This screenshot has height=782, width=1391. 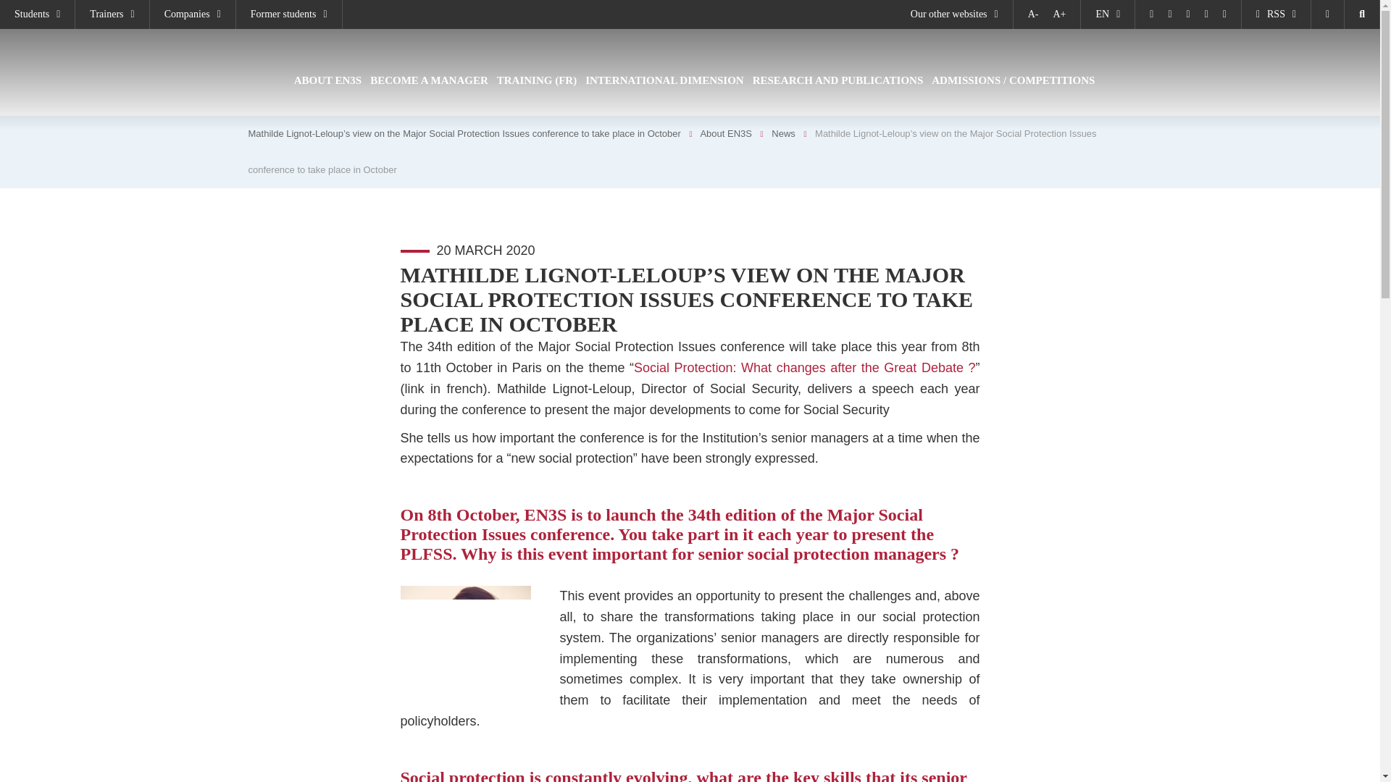 What do you see at coordinates (1328, 14) in the screenshot?
I see `Contact us for more information` at bounding box center [1328, 14].